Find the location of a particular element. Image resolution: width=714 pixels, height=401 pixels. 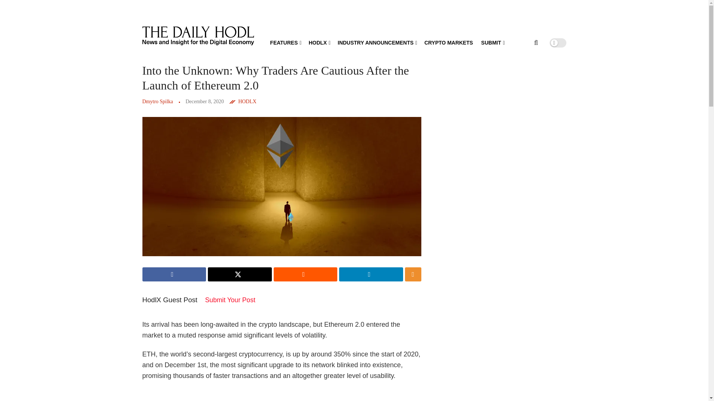

Advertisement is located at coordinates (285, 395).